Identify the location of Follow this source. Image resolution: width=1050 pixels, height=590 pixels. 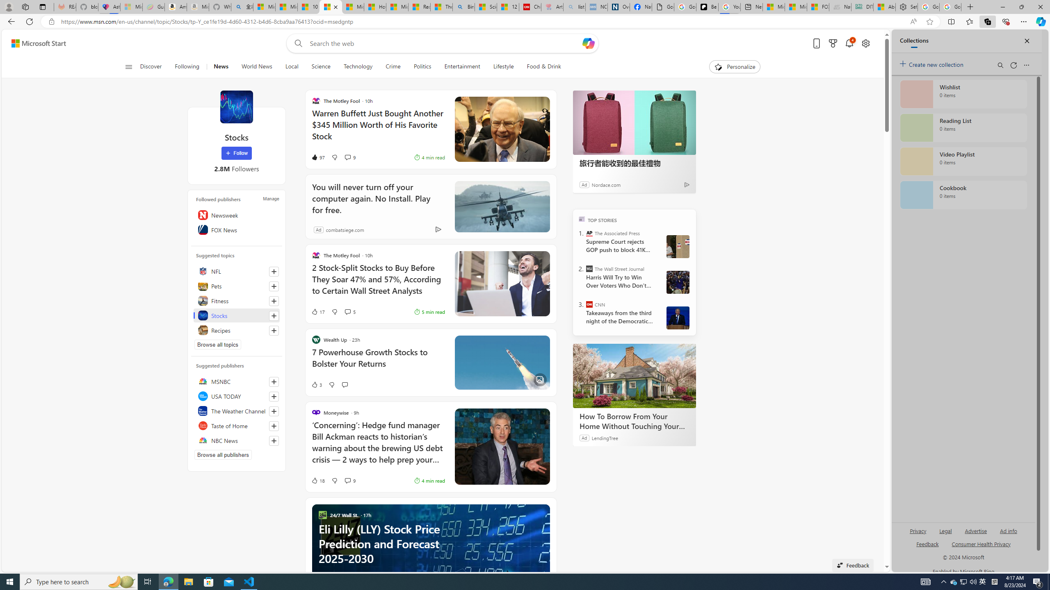
(274, 440).